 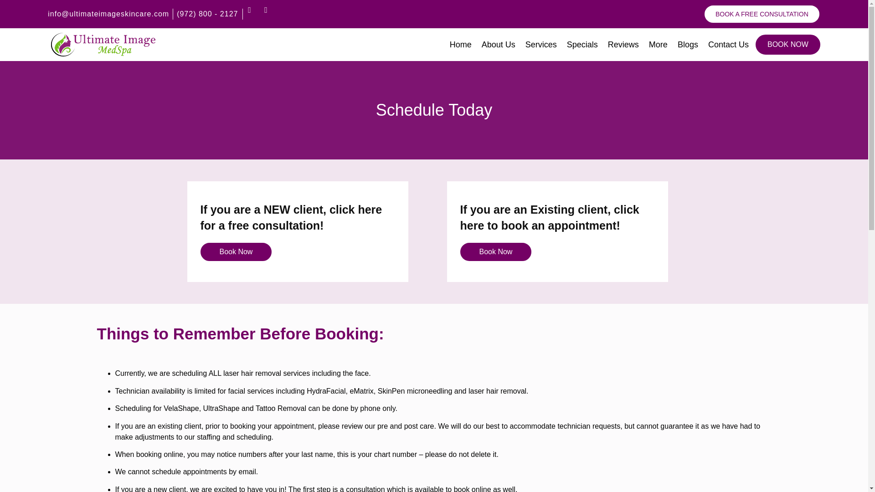 What do you see at coordinates (728, 44) in the screenshot?
I see `Contact Us` at bounding box center [728, 44].